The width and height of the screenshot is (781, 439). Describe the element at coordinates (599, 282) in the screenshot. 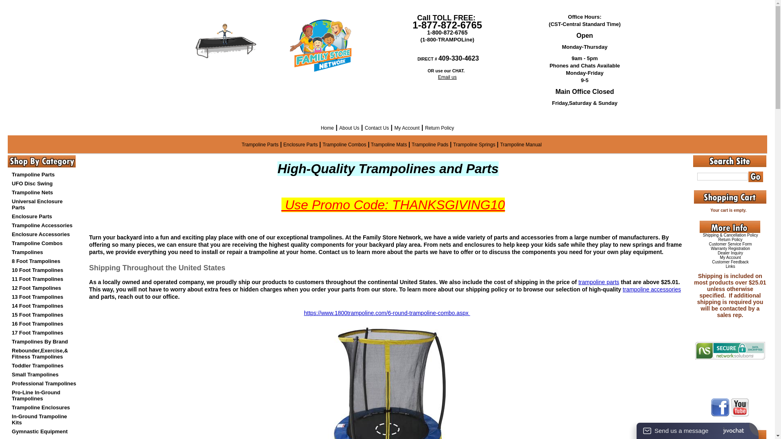

I see `trampoline parts` at that location.